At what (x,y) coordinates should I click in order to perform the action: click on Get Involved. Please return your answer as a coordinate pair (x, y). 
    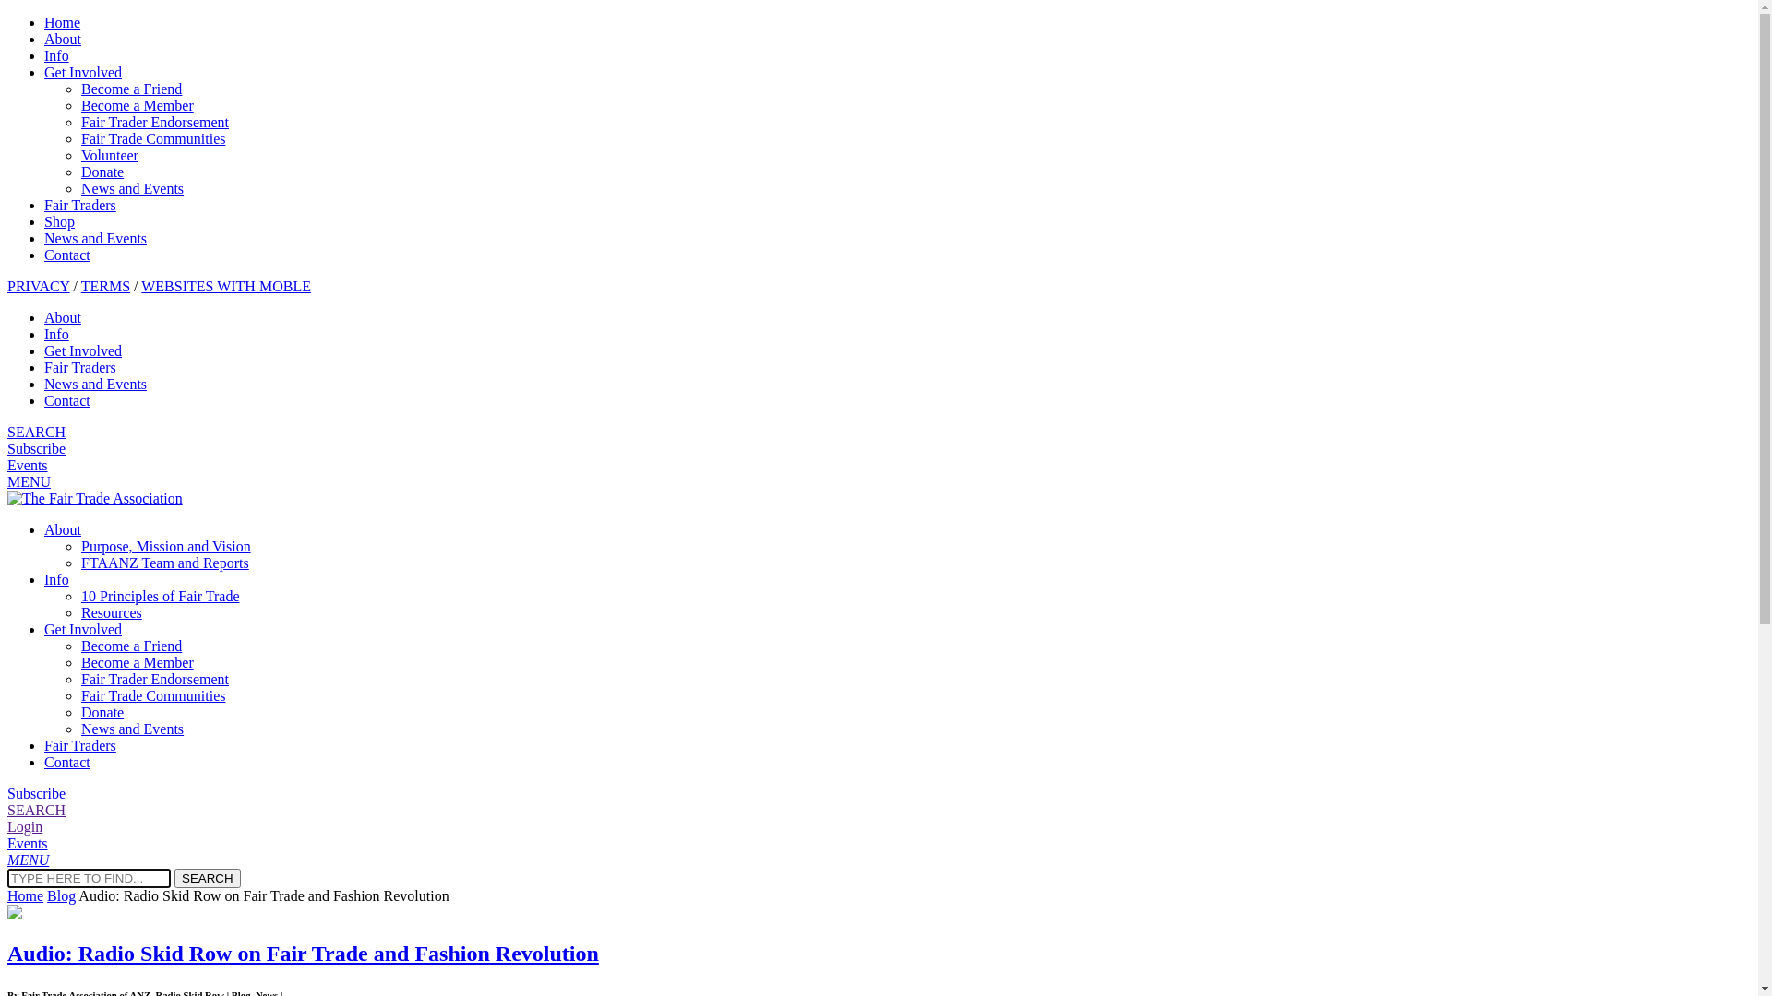
    Looking at the image, I should click on (83, 72).